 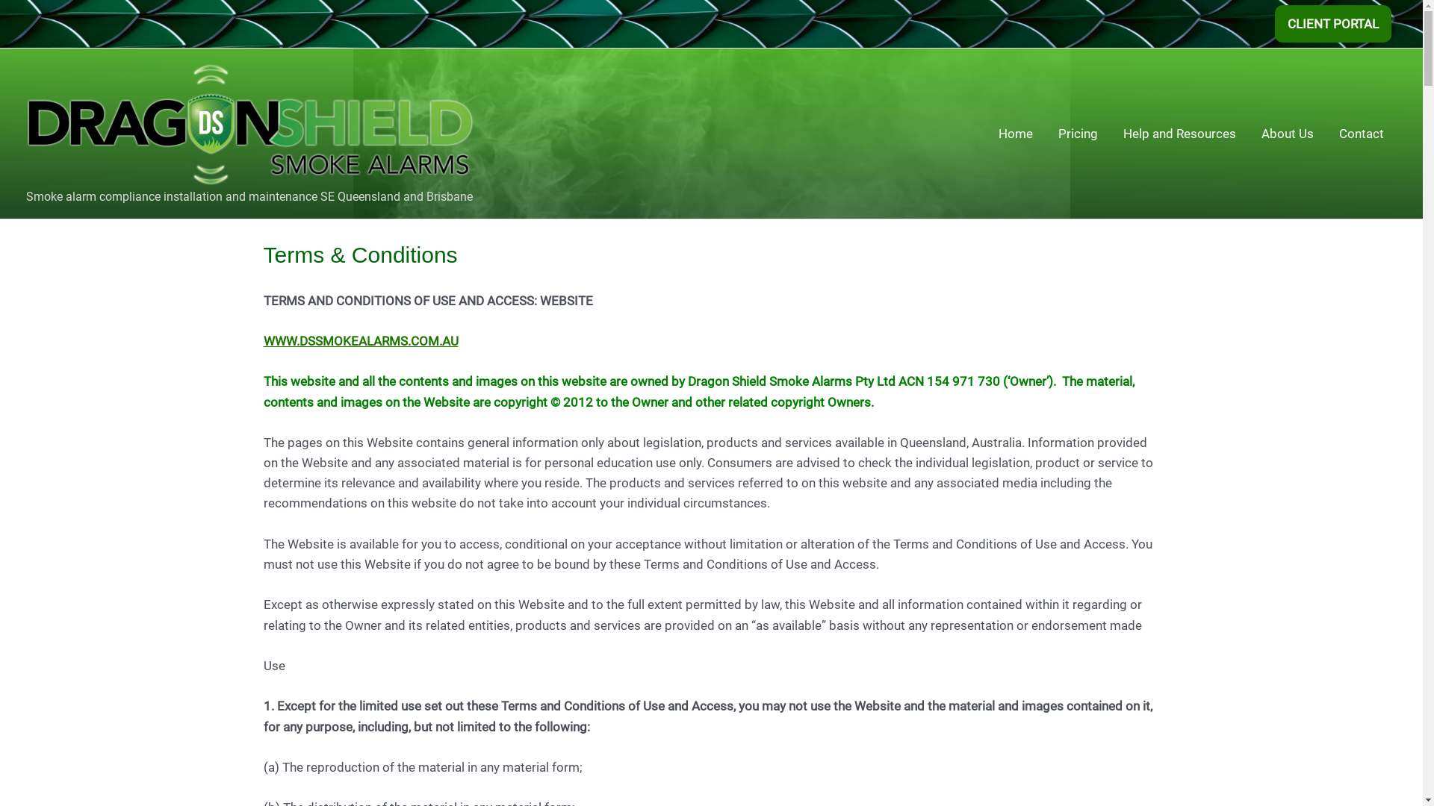 What do you see at coordinates (1288, 134) in the screenshot?
I see `About Us` at bounding box center [1288, 134].